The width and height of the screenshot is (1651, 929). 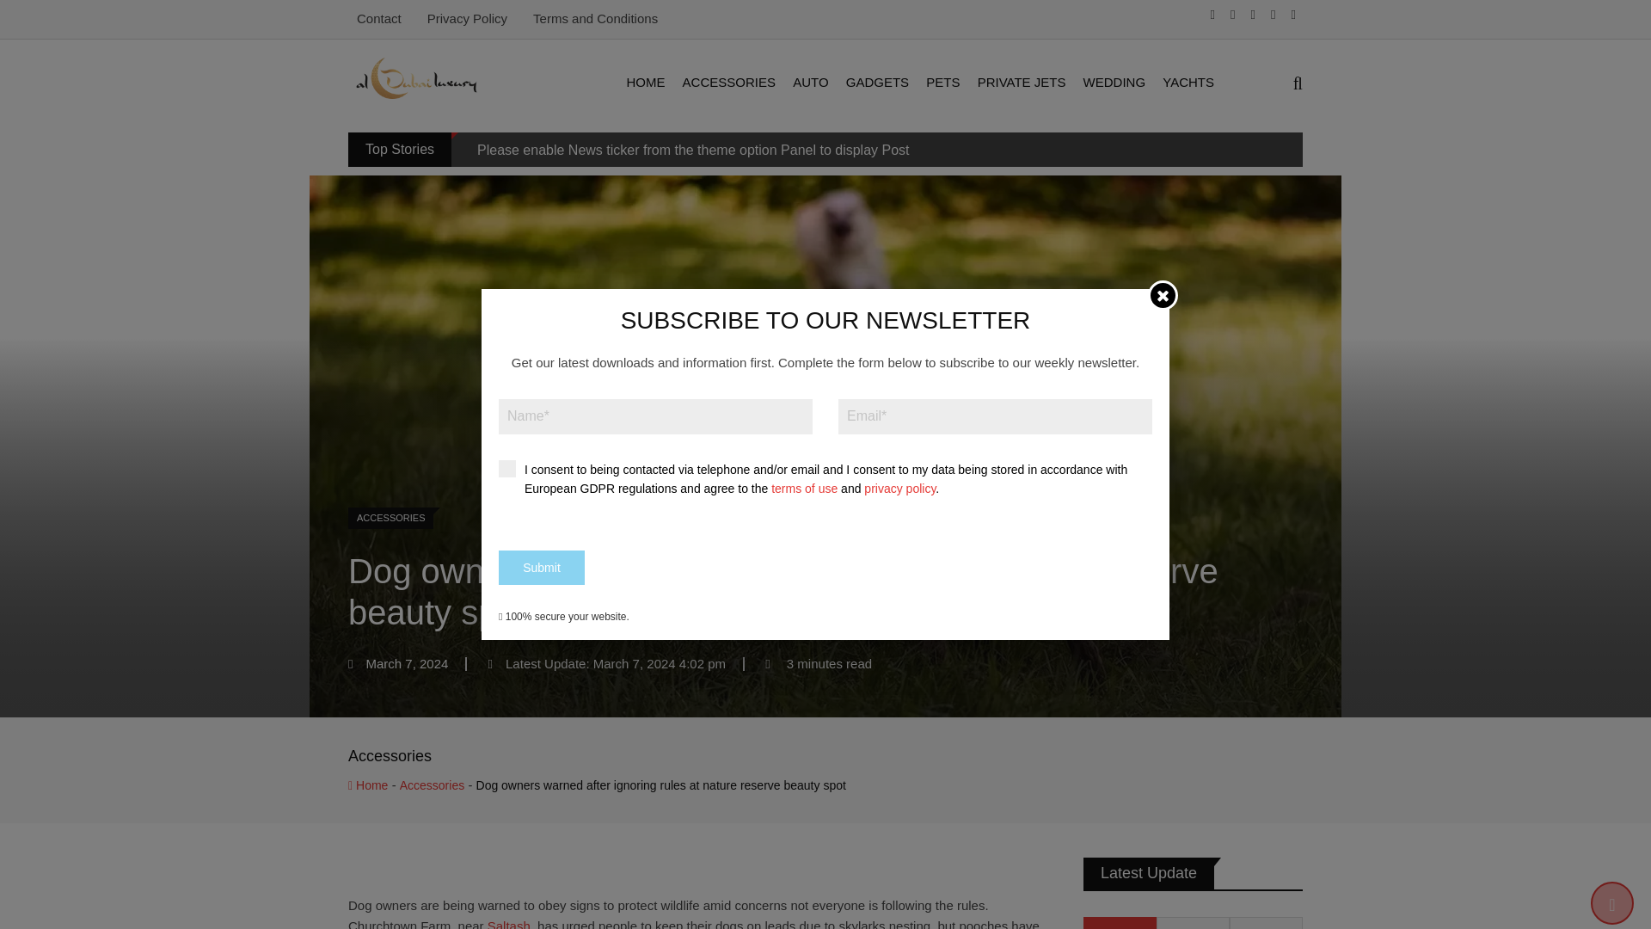 I want to click on PRIVATE JETS, so click(x=1022, y=83).